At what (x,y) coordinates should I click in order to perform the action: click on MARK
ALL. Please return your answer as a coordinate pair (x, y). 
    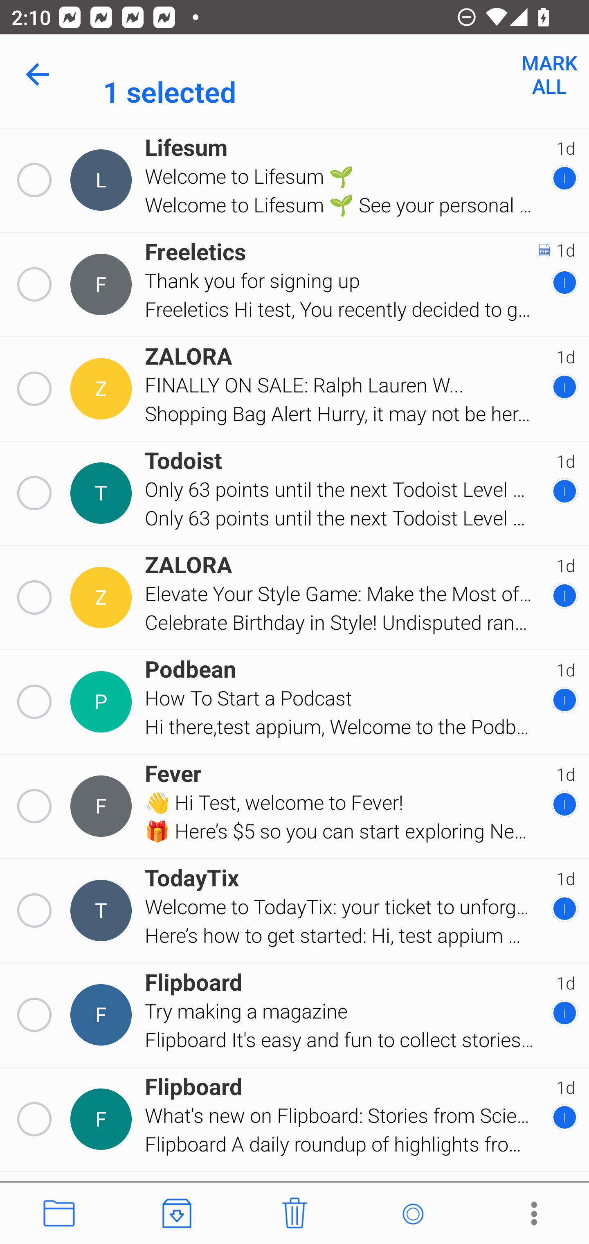
    Looking at the image, I should click on (549, 74).